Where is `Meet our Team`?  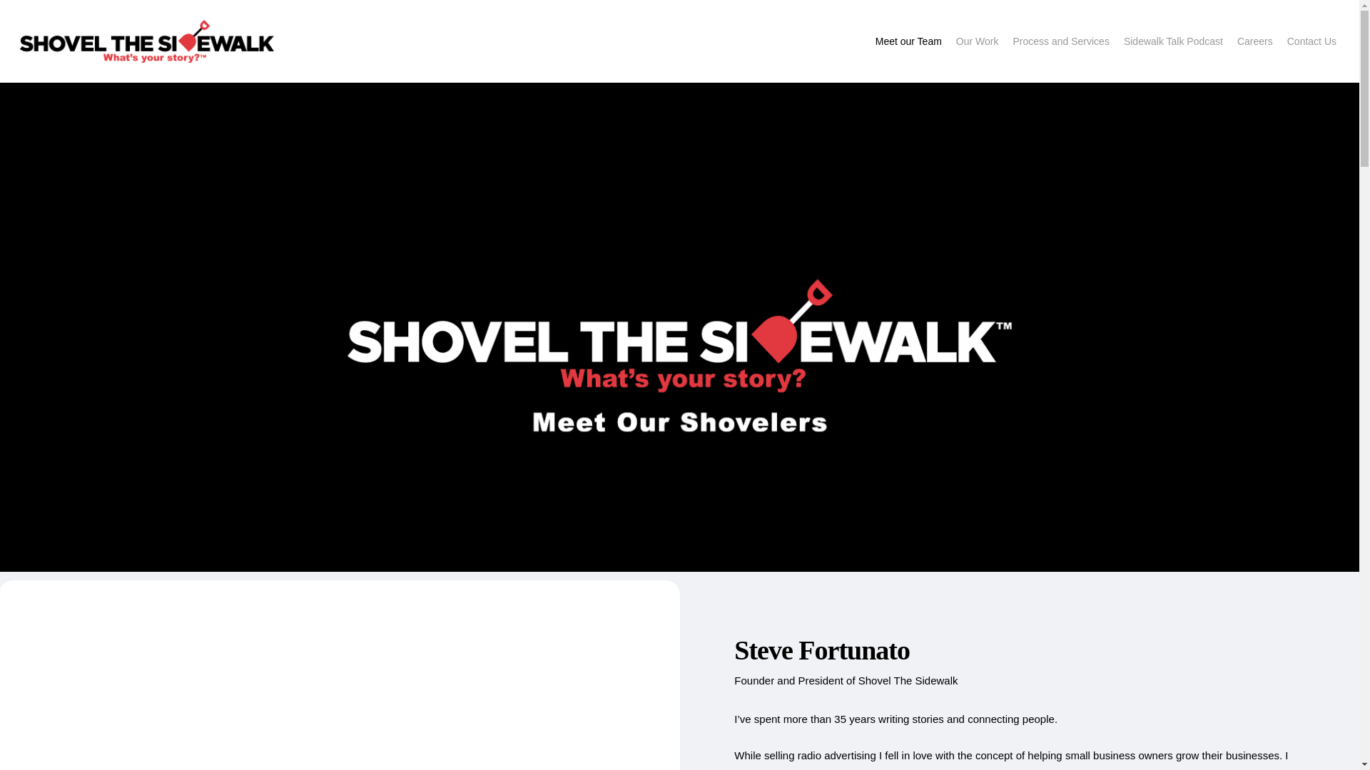
Meet our Team is located at coordinates (909, 41).